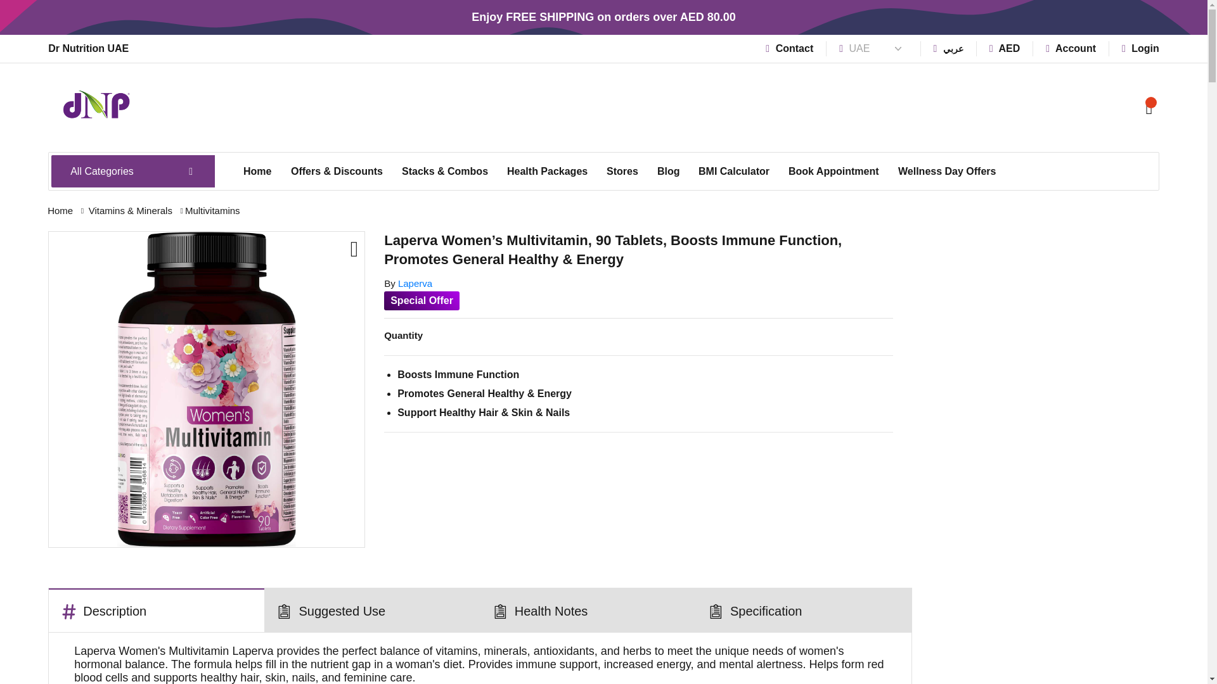 Image resolution: width=1217 pixels, height=684 pixels. What do you see at coordinates (1004, 48) in the screenshot?
I see `AED` at bounding box center [1004, 48].